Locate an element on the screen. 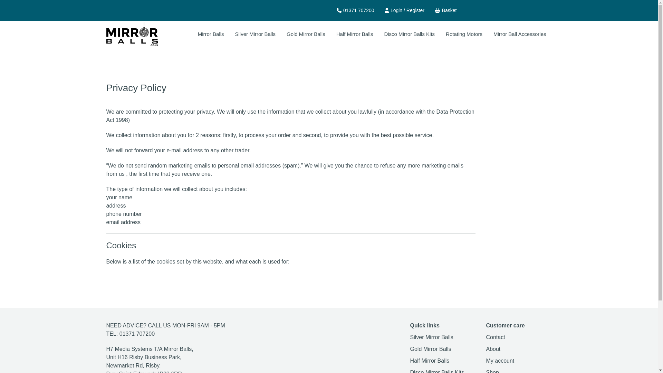 The height and width of the screenshot is (373, 663). Mirror Ball Accessories is located at coordinates (520, 34).